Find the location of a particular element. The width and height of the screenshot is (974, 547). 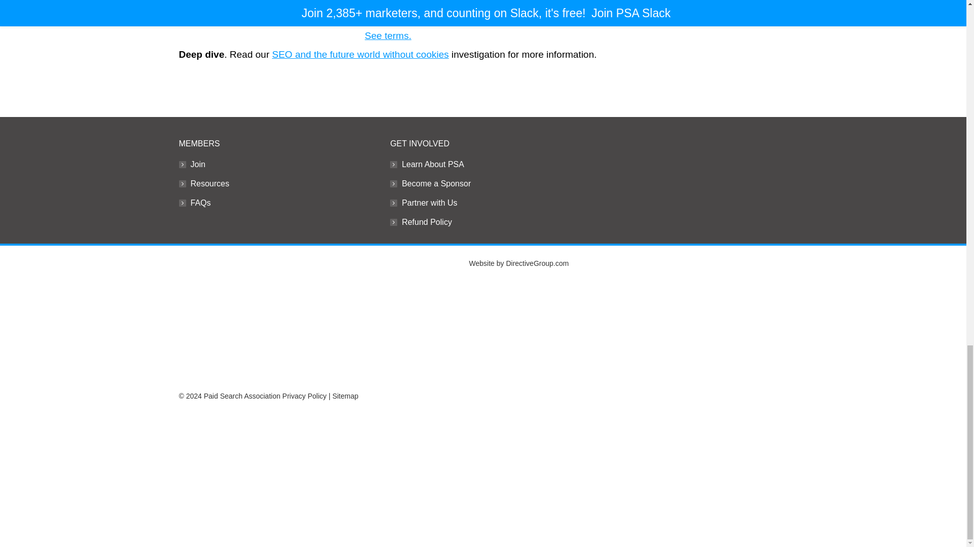

SEO and the future world without cookies is located at coordinates (360, 54).